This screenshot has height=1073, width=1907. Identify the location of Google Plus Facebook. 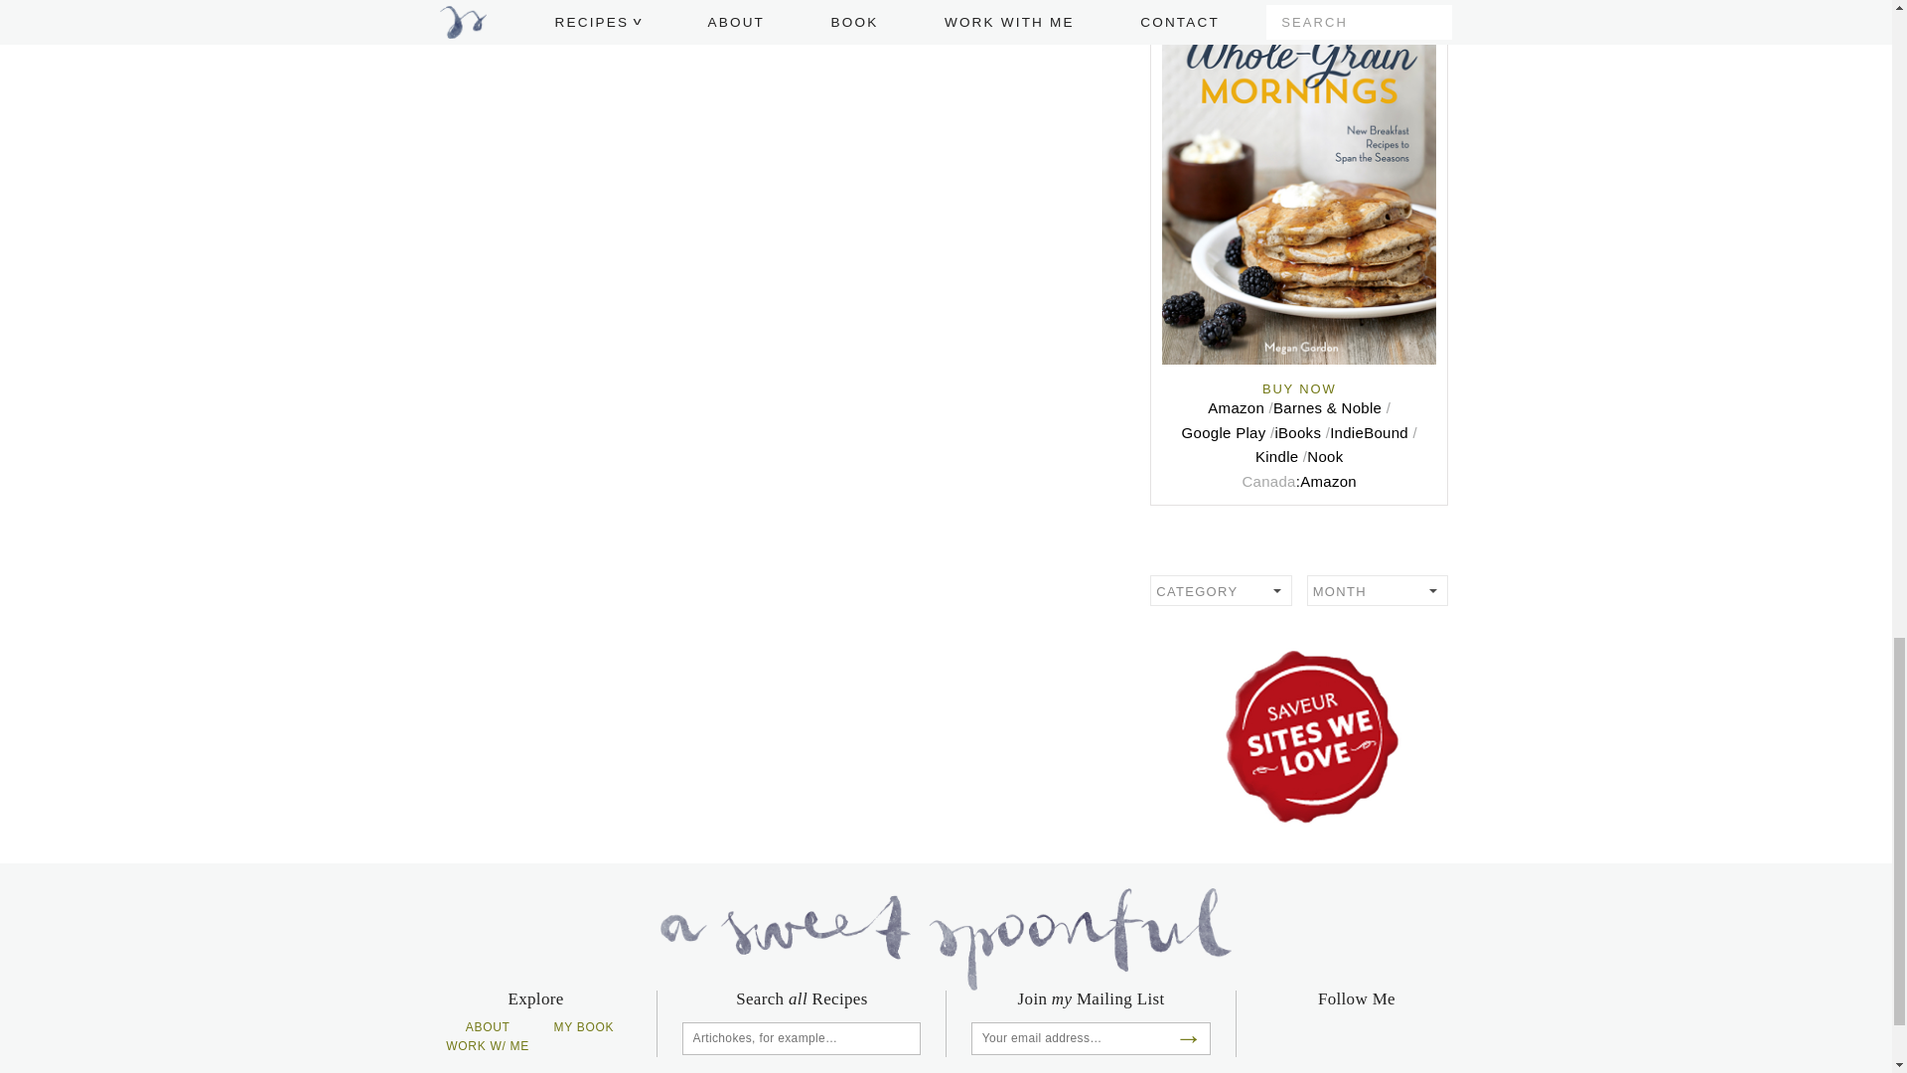
(1408, 1037).